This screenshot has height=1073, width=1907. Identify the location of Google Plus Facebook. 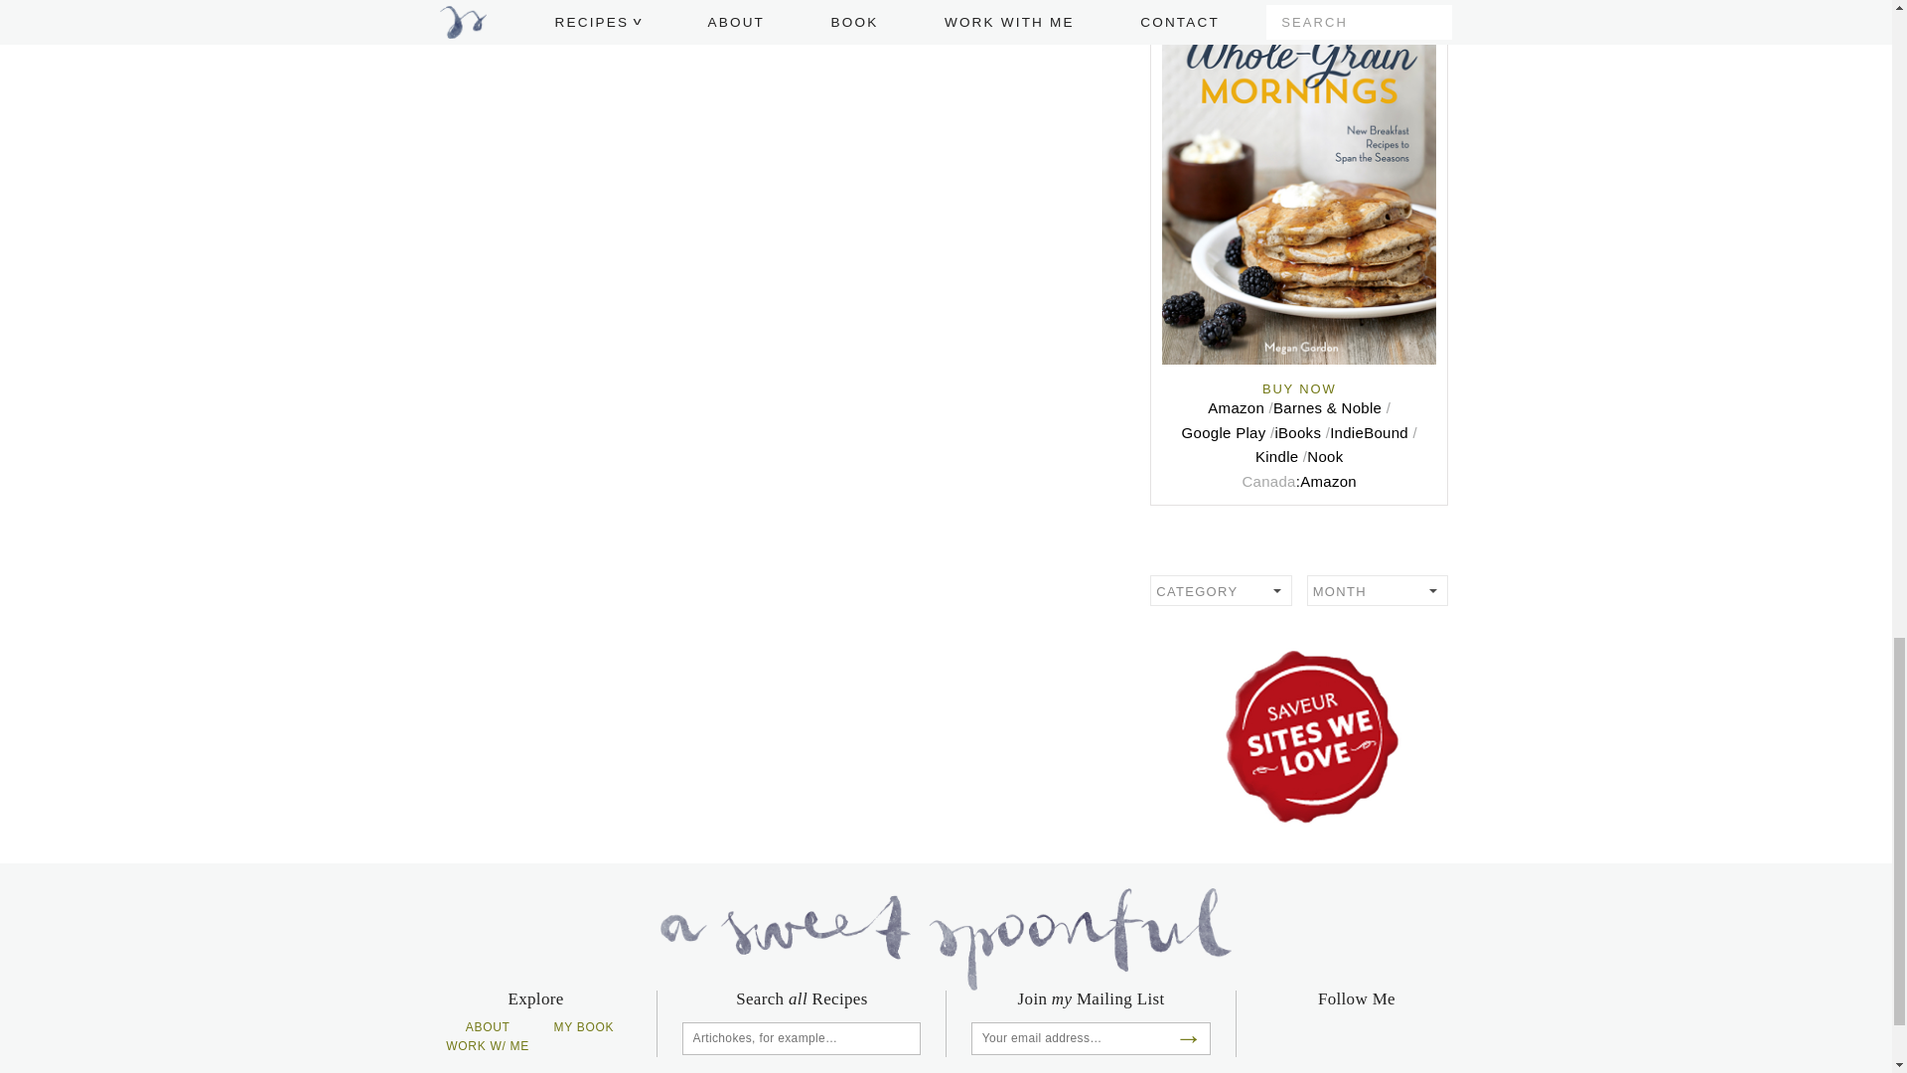
(1408, 1037).